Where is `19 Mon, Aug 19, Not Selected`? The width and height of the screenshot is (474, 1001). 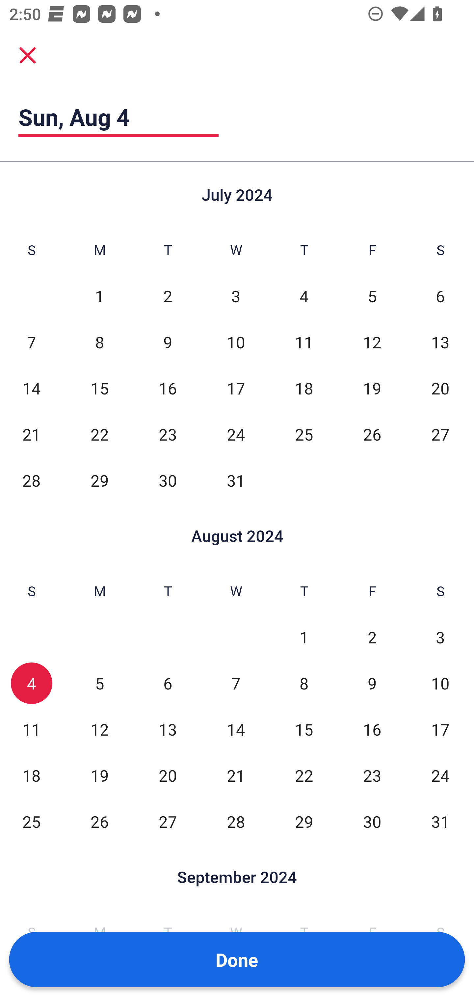
19 Mon, Aug 19, Not Selected is located at coordinates (99, 776).